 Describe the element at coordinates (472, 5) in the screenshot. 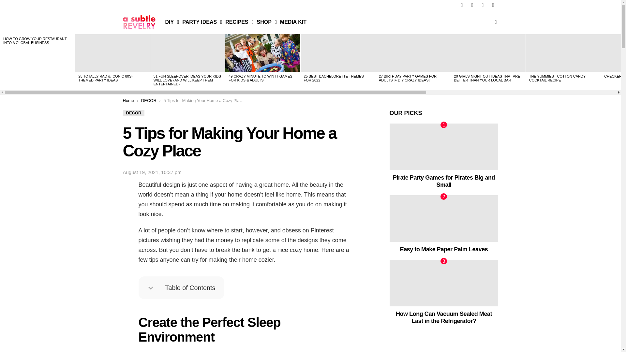

I see `instagram` at that location.